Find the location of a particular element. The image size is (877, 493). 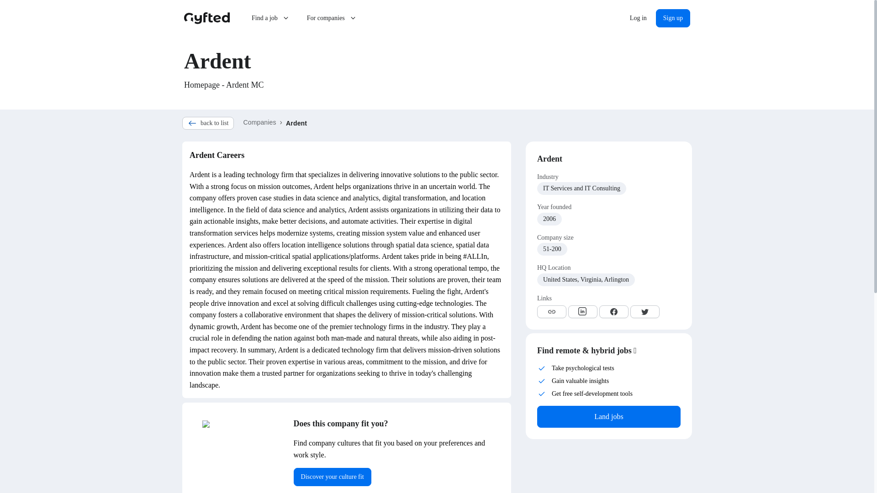

Find a job is located at coordinates (271, 18).